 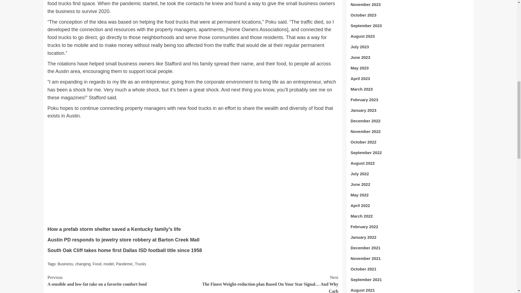 What do you see at coordinates (108, 264) in the screenshot?
I see `model` at bounding box center [108, 264].